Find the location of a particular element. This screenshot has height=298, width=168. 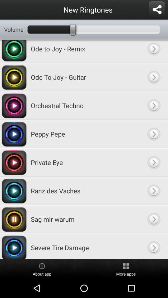

click more options arrow is located at coordinates (154, 77).